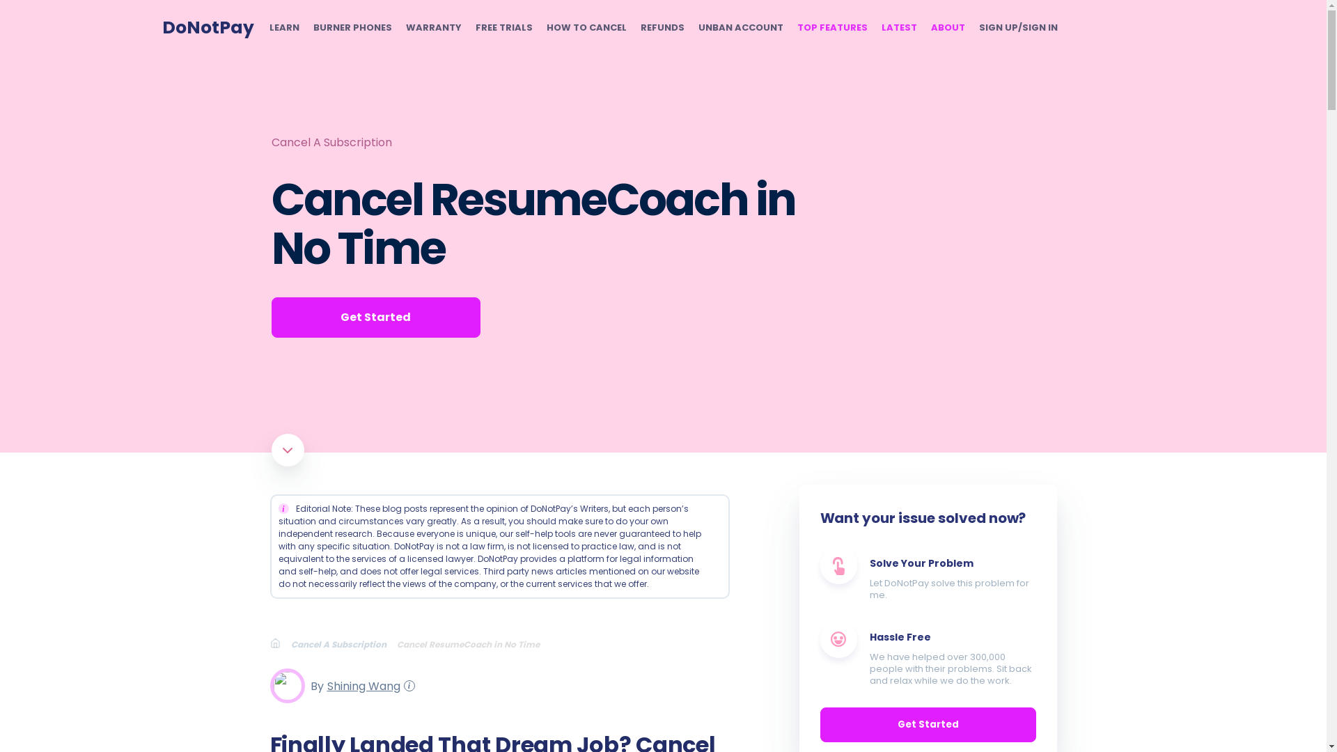 Image resolution: width=1337 pixels, height=752 pixels. I want to click on Shining Wang, so click(361, 685).